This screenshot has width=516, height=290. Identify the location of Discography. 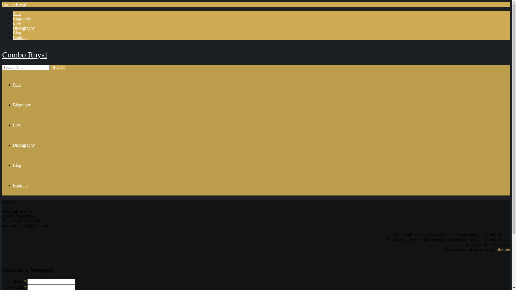
(24, 28).